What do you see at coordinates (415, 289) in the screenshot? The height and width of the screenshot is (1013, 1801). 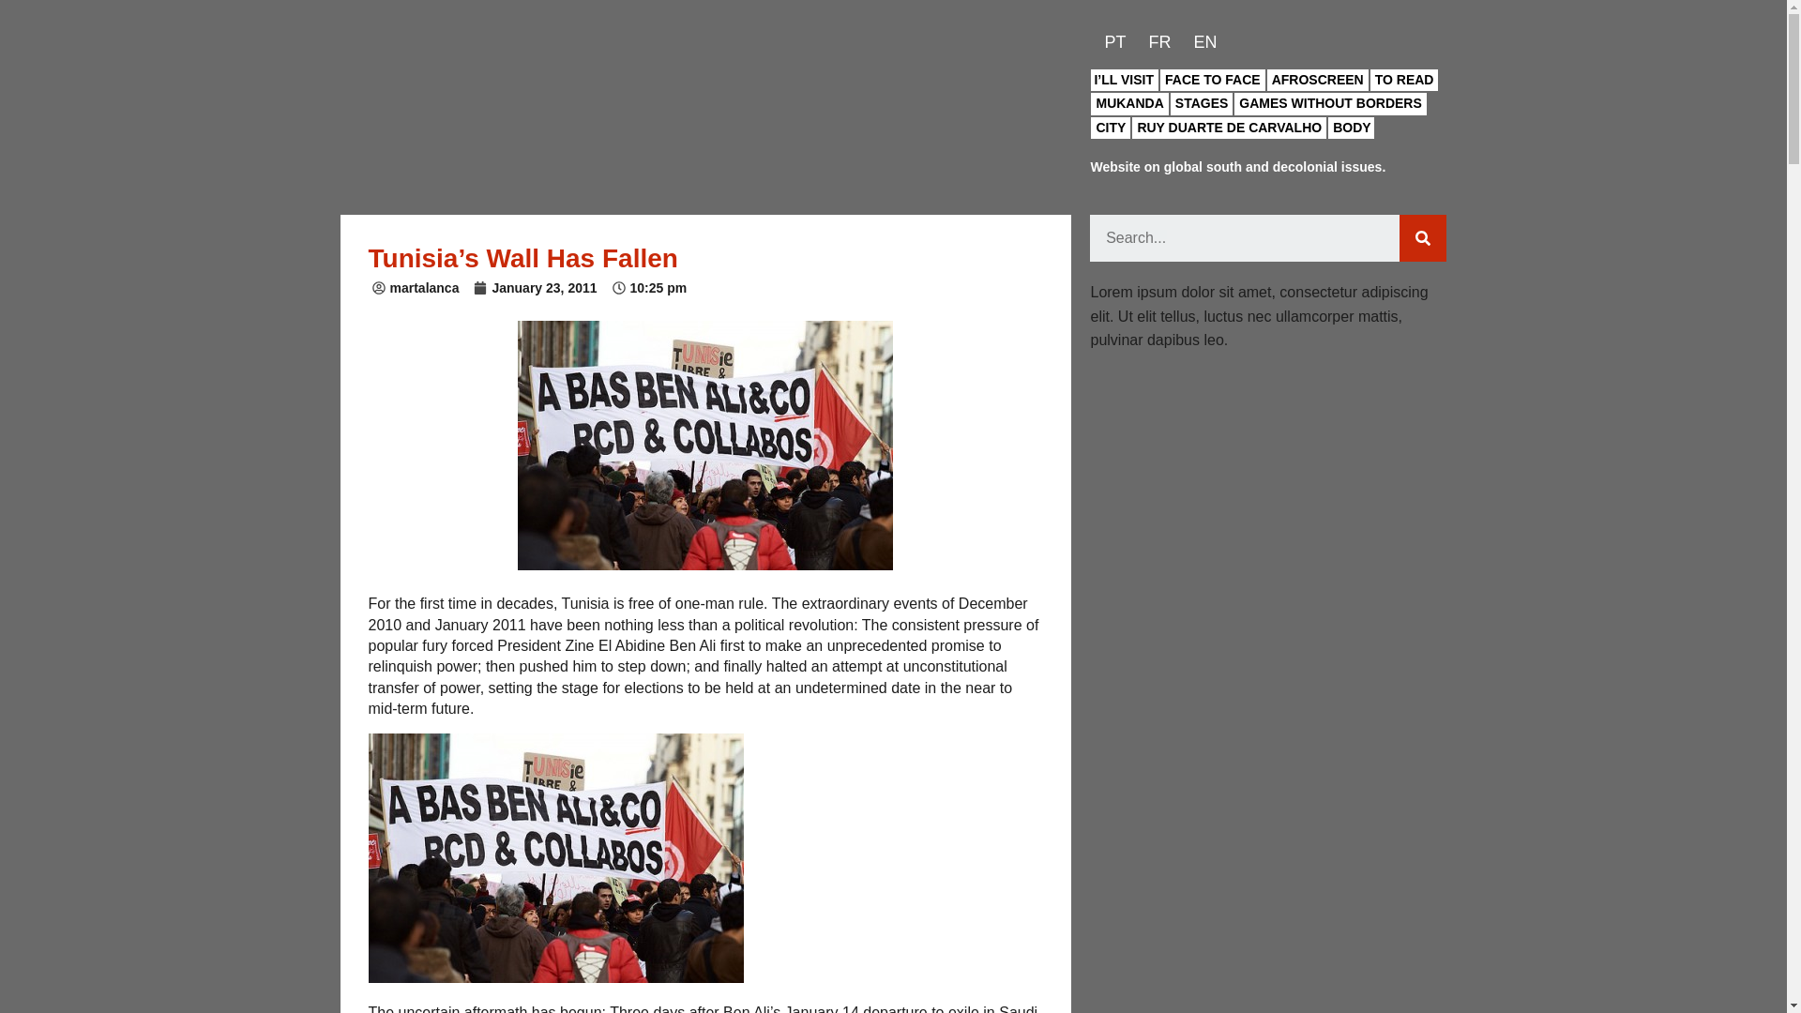 I see `martalanca` at bounding box center [415, 289].